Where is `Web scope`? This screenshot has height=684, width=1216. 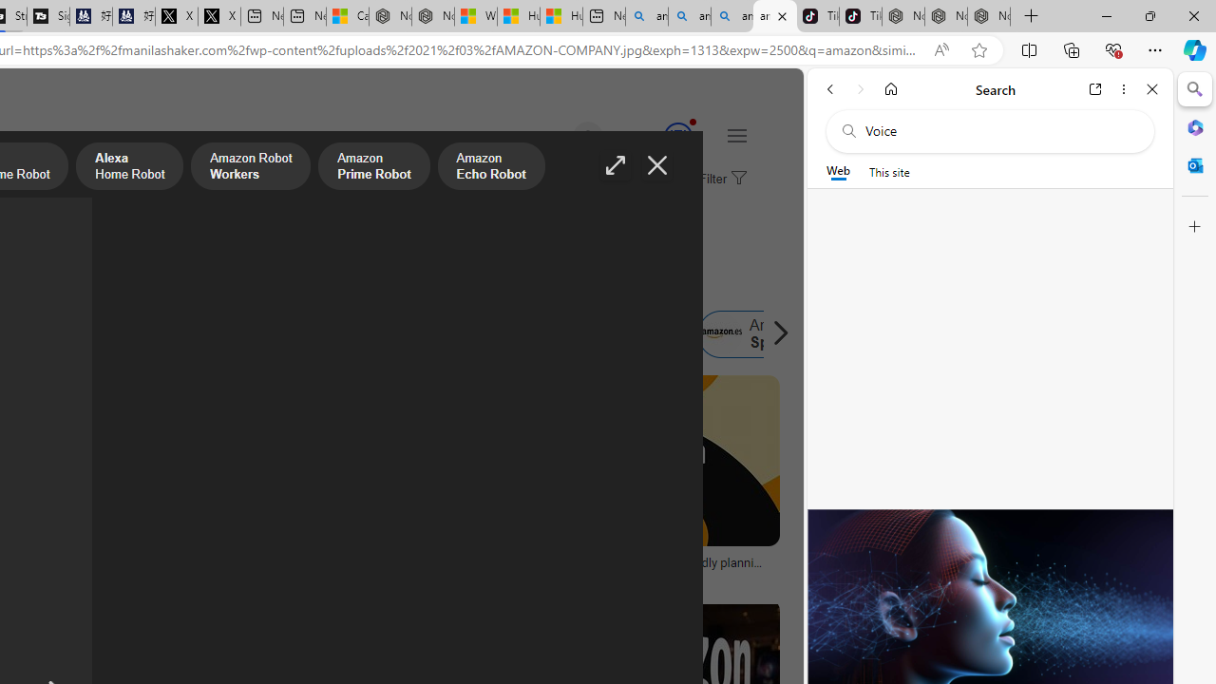
Web scope is located at coordinates (838, 171).